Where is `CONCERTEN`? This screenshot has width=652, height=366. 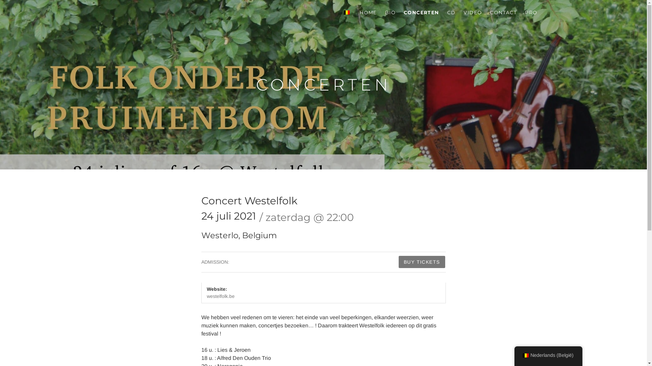
CONCERTEN is located at coordinates (421, 13).